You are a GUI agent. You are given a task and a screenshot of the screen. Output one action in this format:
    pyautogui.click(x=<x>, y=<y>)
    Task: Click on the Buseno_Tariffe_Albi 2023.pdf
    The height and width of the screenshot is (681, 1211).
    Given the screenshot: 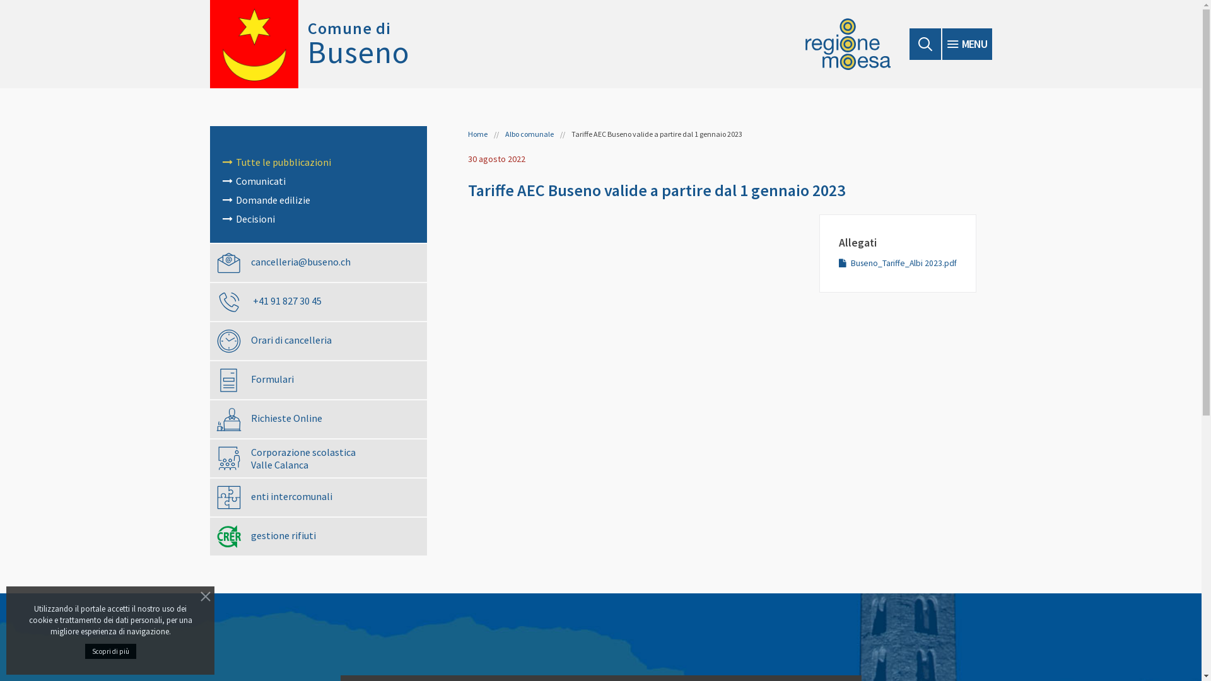 What is the action you would take?
    pyautogui.click(x=903, y=264)
    